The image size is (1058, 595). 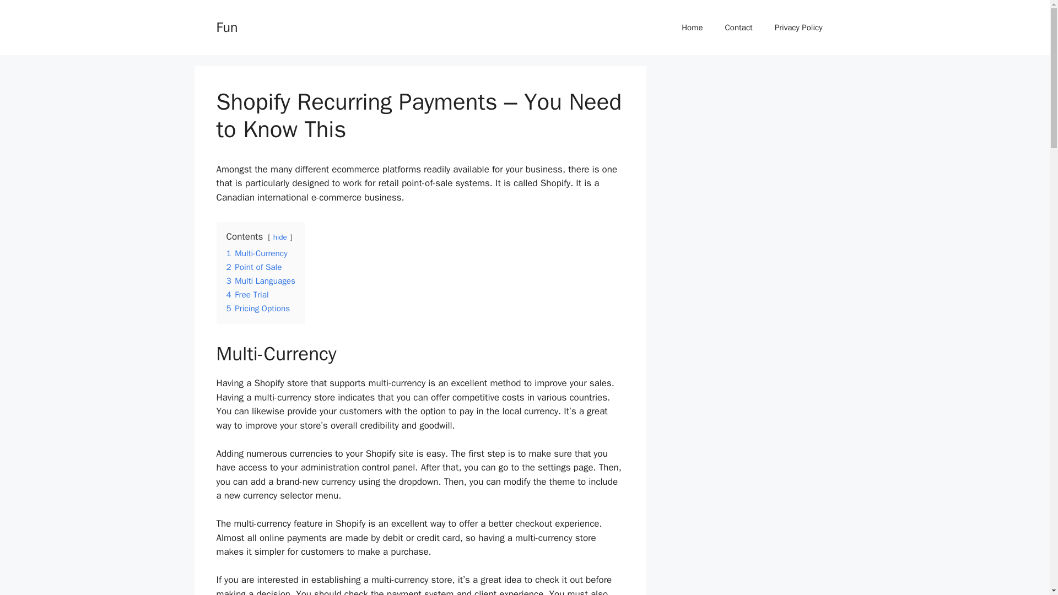 I want to click on 1 Multi-Currency, so click(x=256, y=253).